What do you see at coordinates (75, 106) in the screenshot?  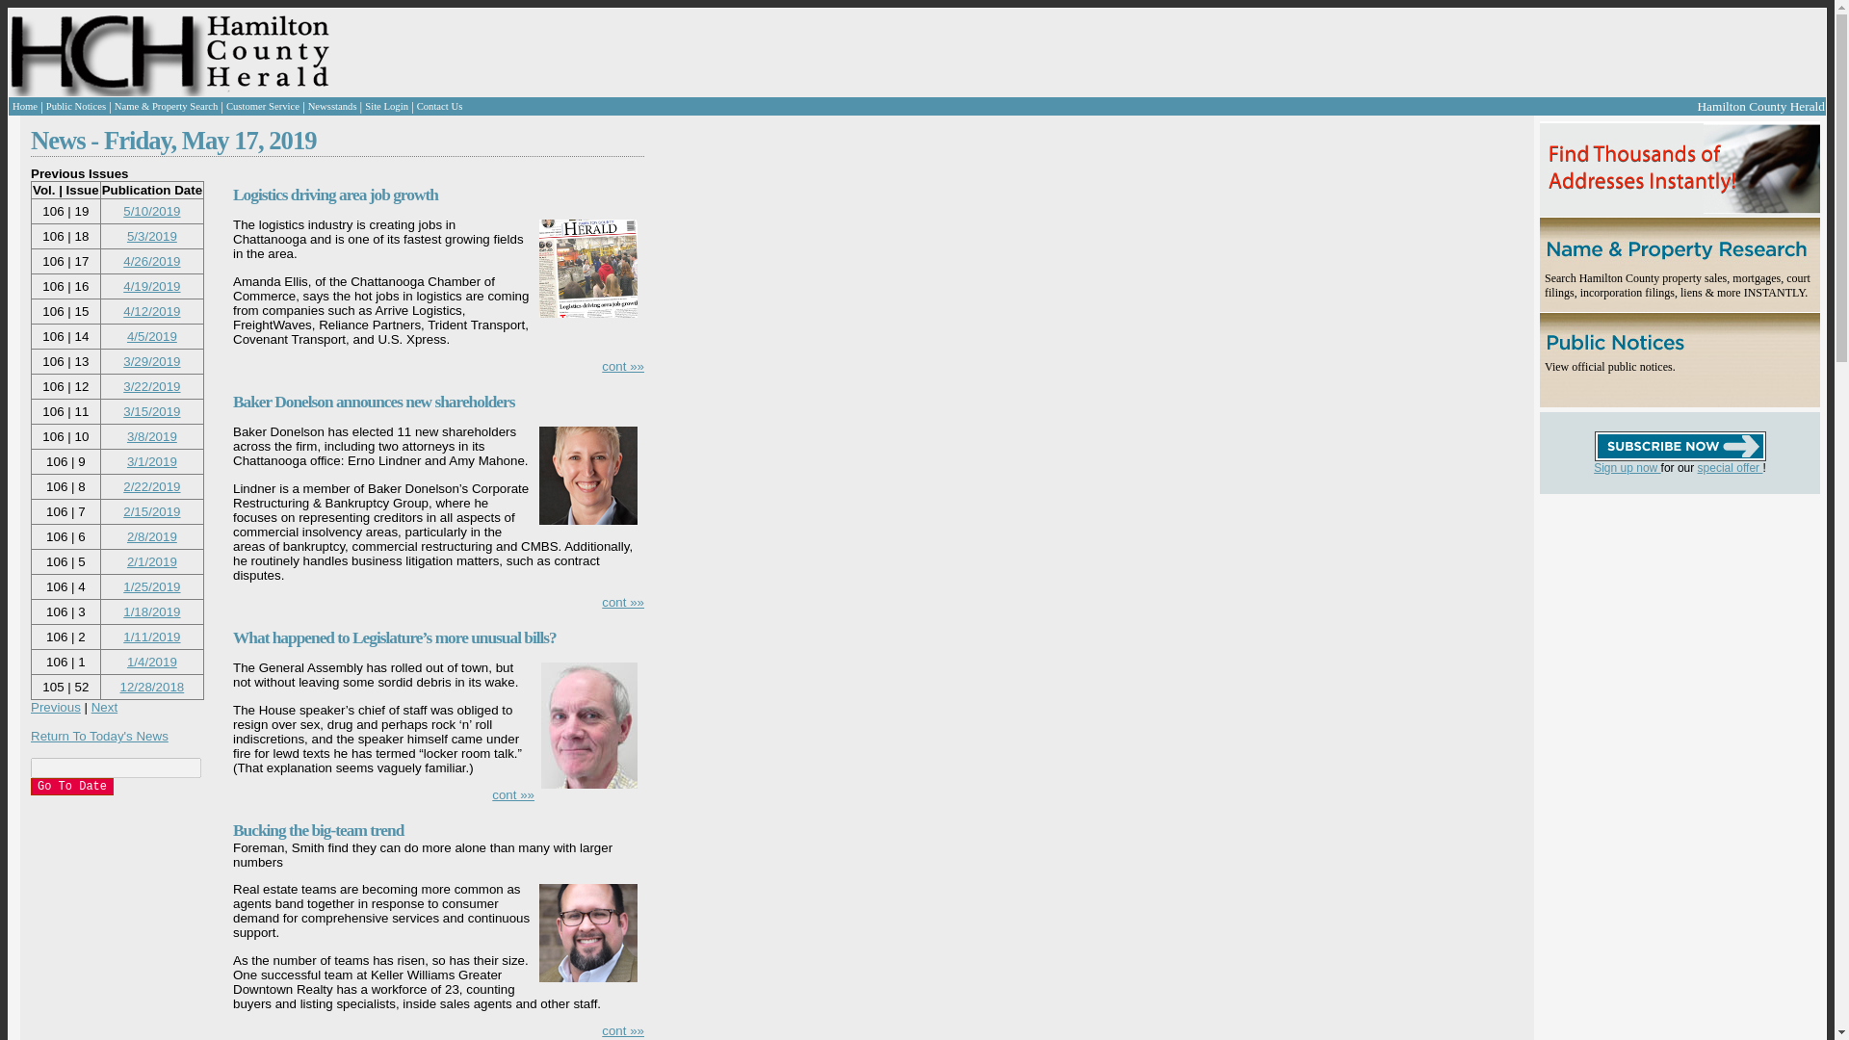 I see `Public Notices` at bounding box center [75, 106].